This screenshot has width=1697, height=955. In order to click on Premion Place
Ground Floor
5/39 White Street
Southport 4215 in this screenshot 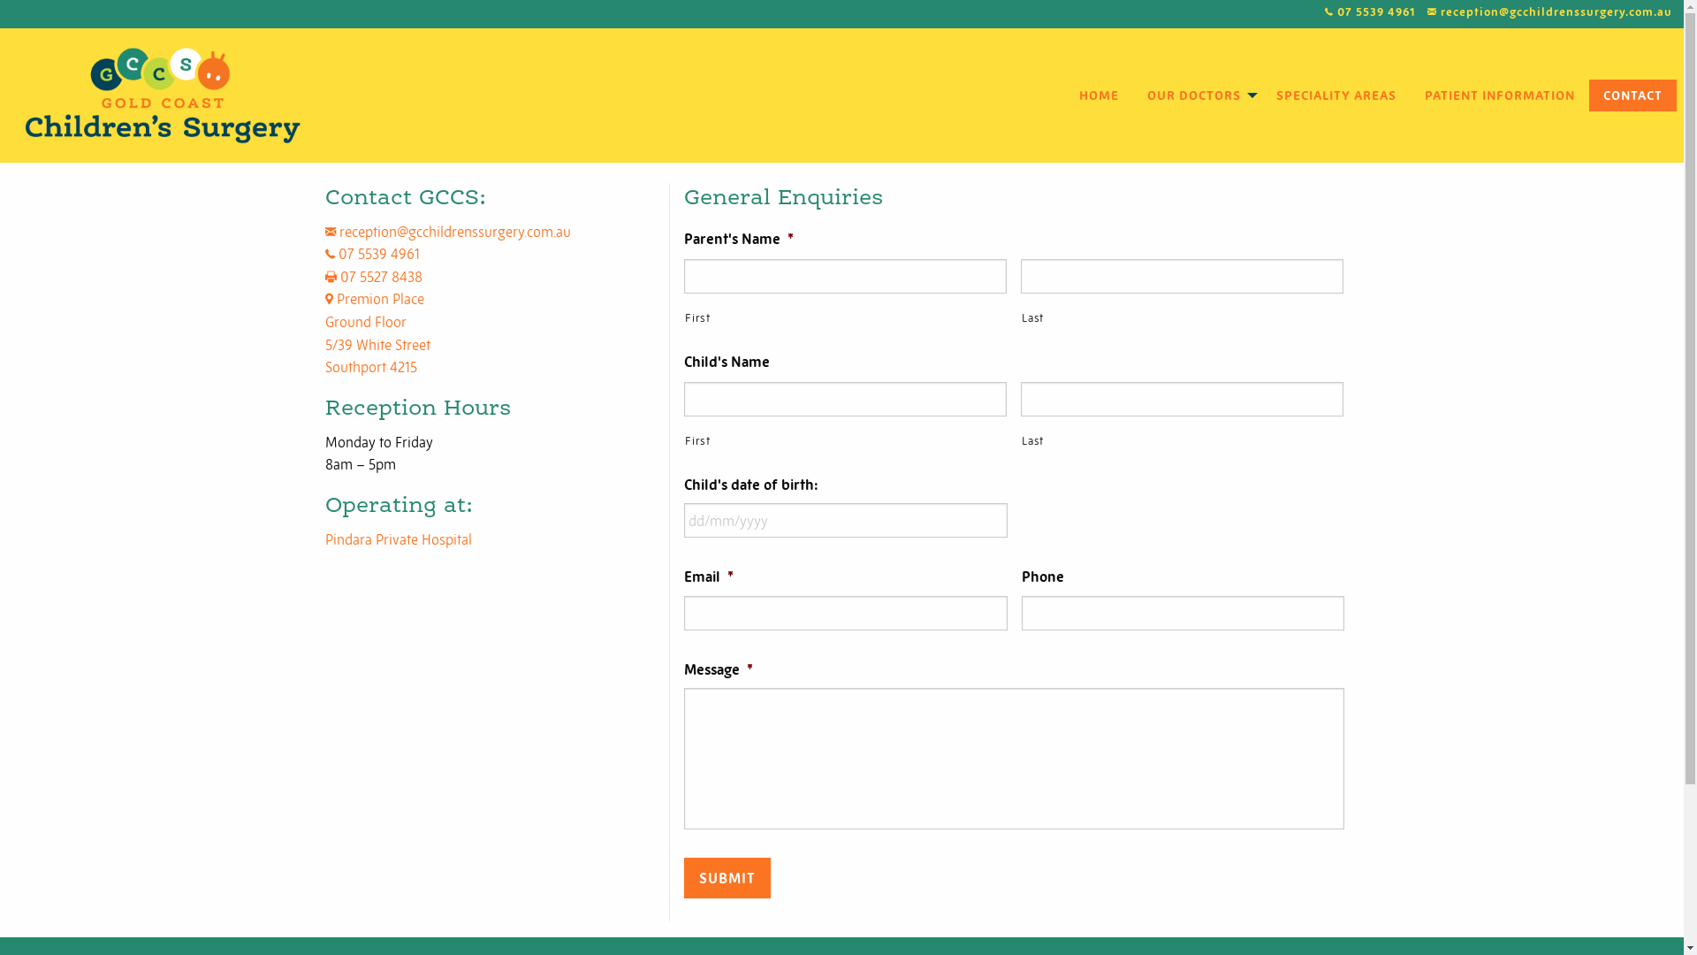, I will do `click(378, 332)`.